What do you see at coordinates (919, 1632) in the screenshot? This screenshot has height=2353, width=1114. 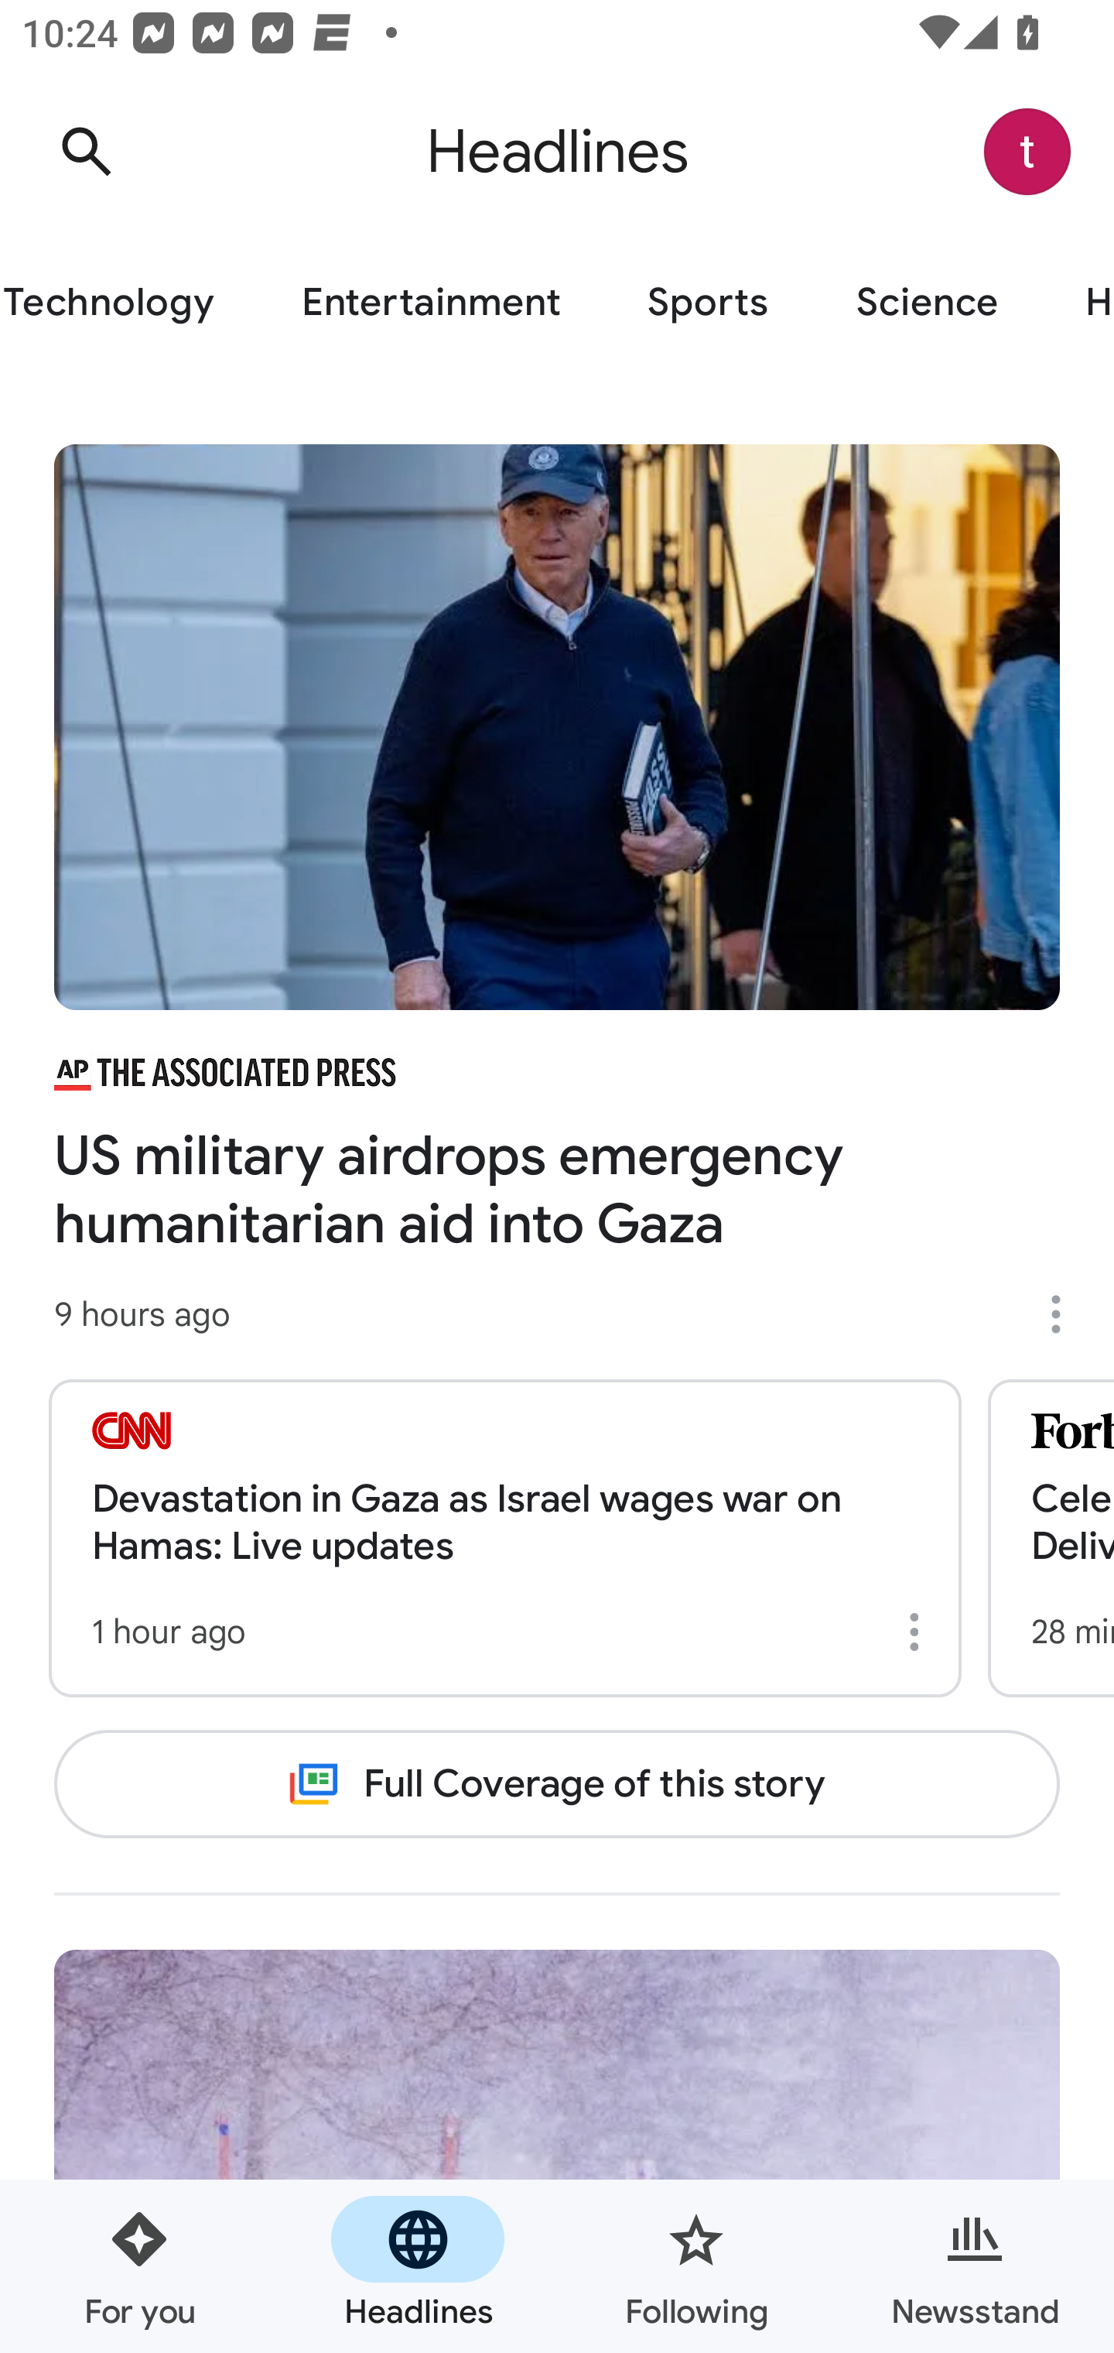 I see `More options` at bounding box center [919, 1632].